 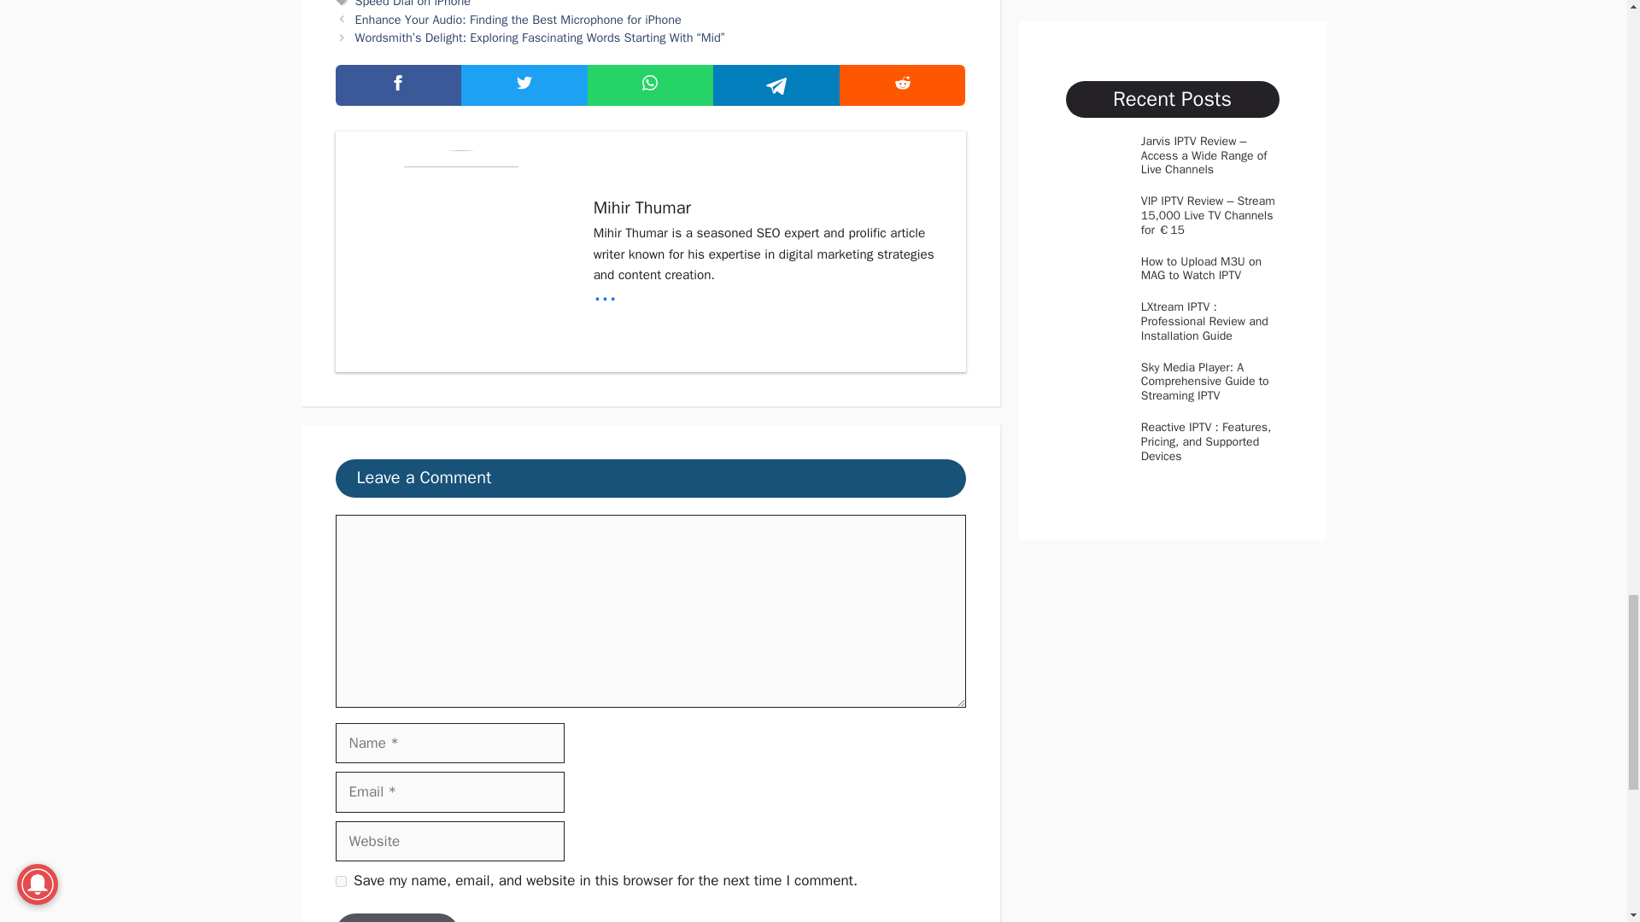 I want to click on Speed Dial on iPhone, so click(x=413, y=3).